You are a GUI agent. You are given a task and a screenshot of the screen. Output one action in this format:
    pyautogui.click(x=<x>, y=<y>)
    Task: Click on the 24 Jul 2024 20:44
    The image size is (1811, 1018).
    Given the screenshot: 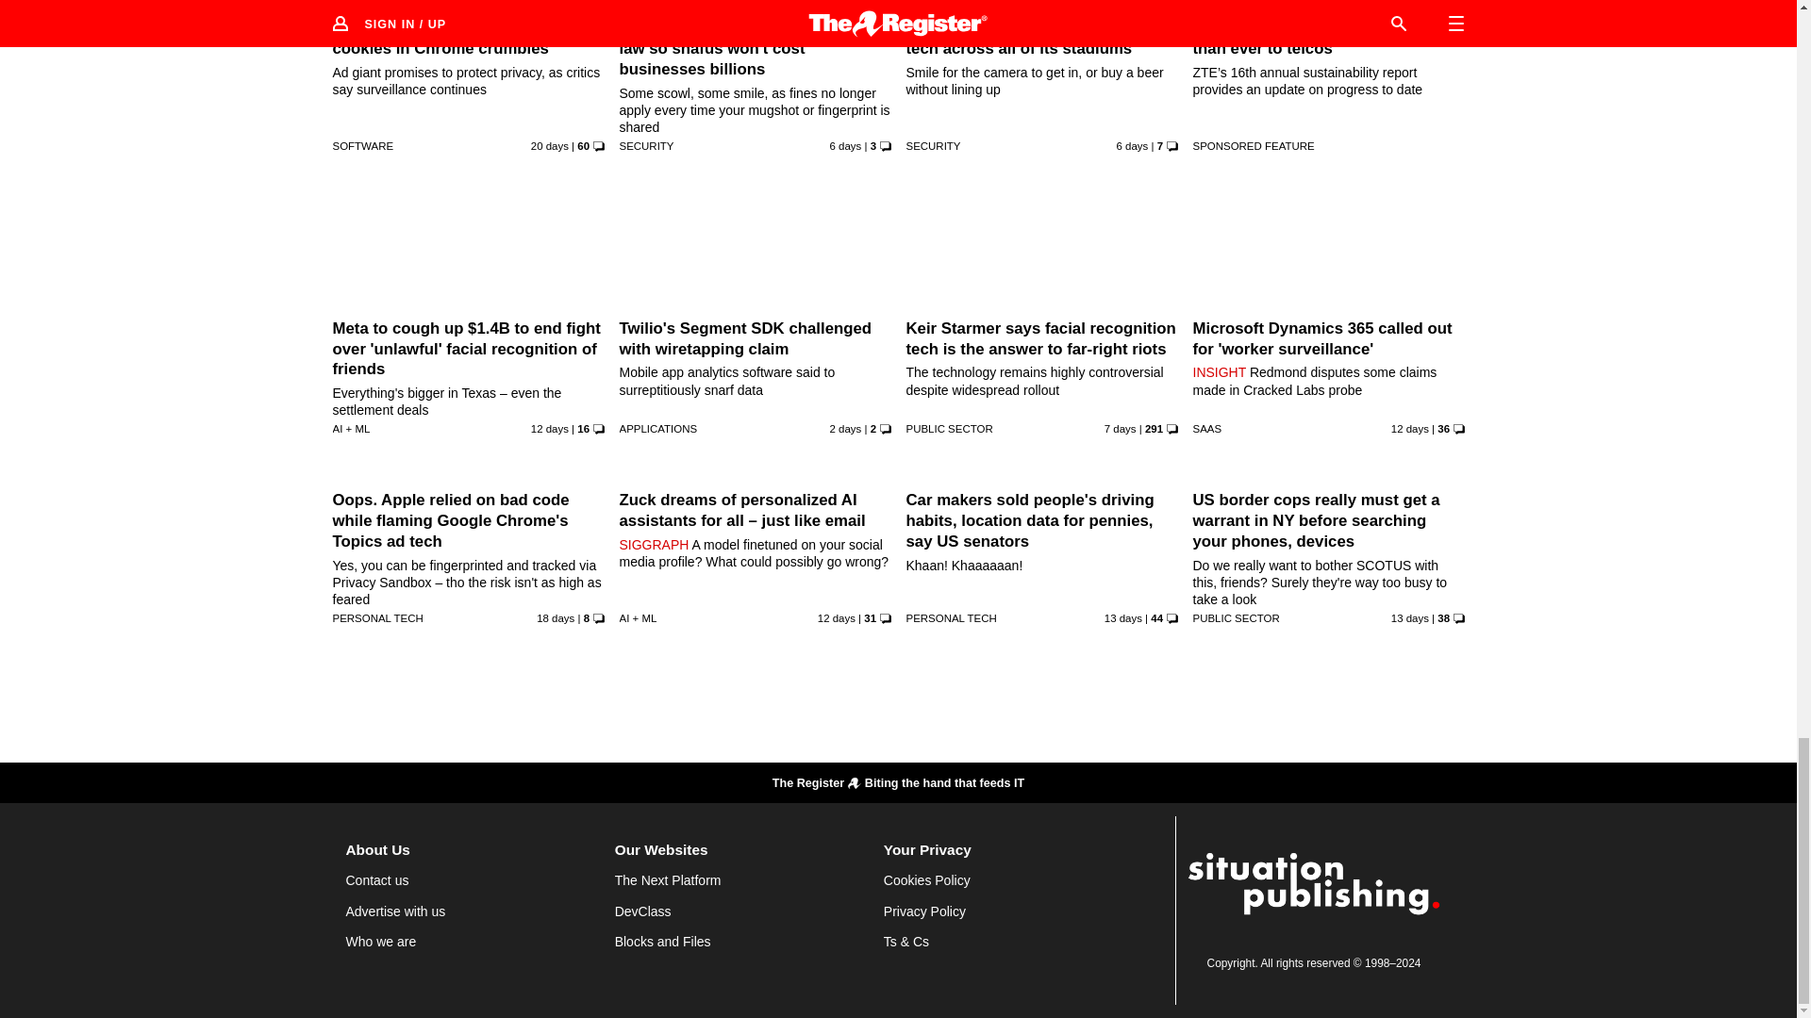 What is the action you would take?
    pyautogui.click(x=555, y=618)
    